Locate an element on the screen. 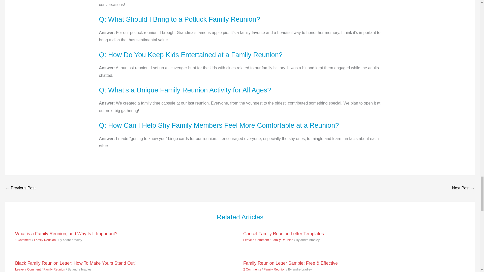  View all posts by andre bradley is located at coordinates (310, 240).